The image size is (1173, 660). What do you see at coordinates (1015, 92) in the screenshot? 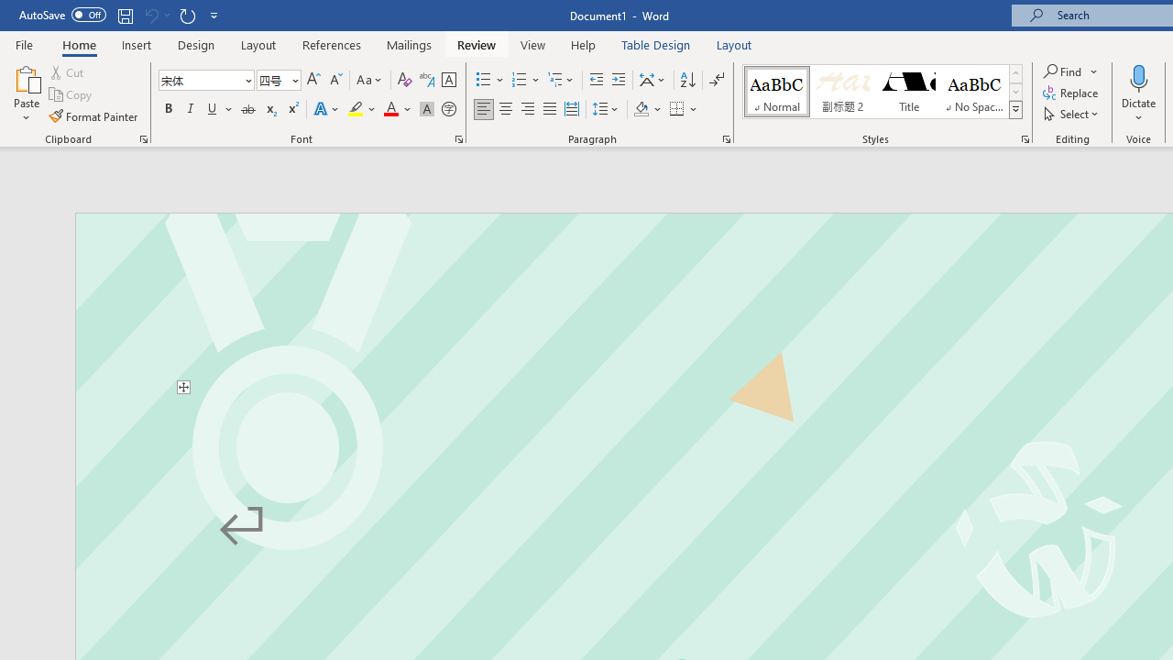
I see `Row Down` at bounding box center [1015, 92].